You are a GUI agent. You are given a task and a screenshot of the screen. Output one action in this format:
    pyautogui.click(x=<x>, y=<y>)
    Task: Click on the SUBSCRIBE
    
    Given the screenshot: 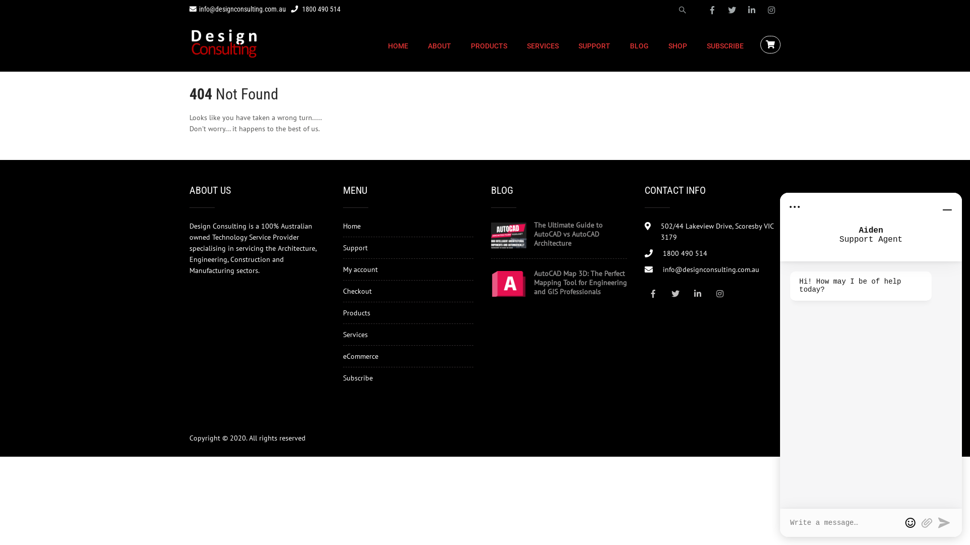 What is the action you would take?
    pyautogui.click(x=725, y=46)
    